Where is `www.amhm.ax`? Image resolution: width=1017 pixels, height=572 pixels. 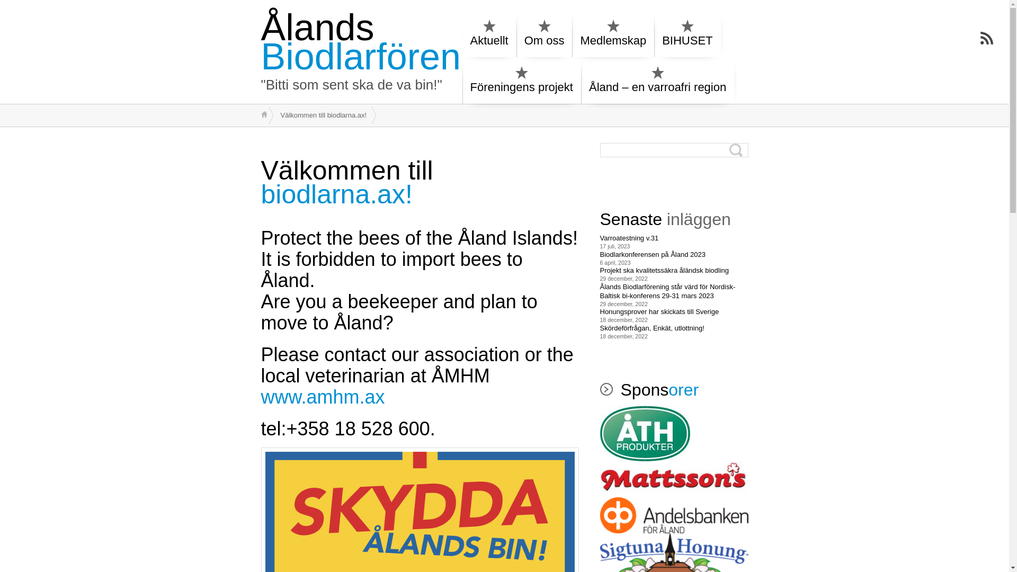 www.amhm.ax is located at coordinates (322, 397).